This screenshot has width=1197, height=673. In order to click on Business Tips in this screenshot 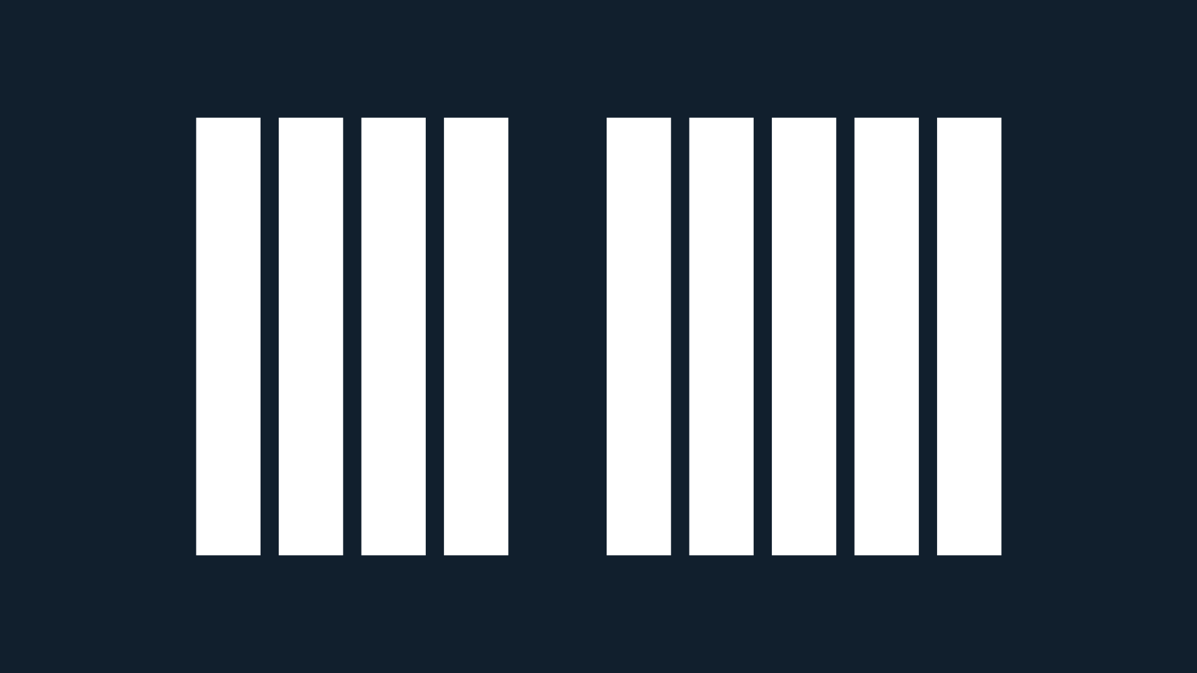, I will do `click(168, 567)`.